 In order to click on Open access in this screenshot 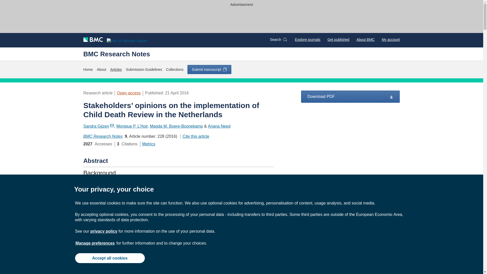, I will do `click(129, 93)`.